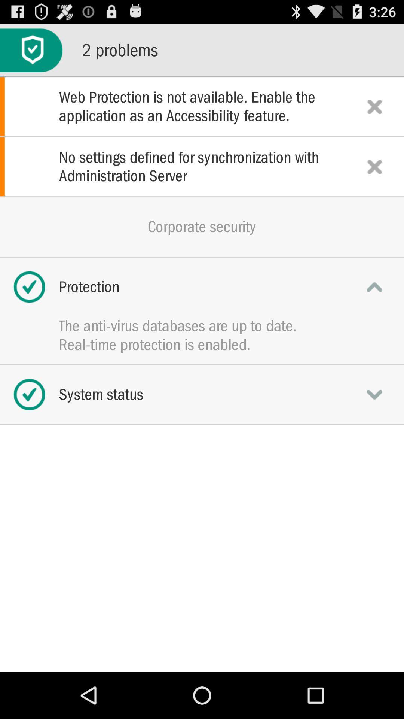 Image resolution: width=404 pixels, height=719 pixels. I want to click on click on drop up button, so click(375, 287).